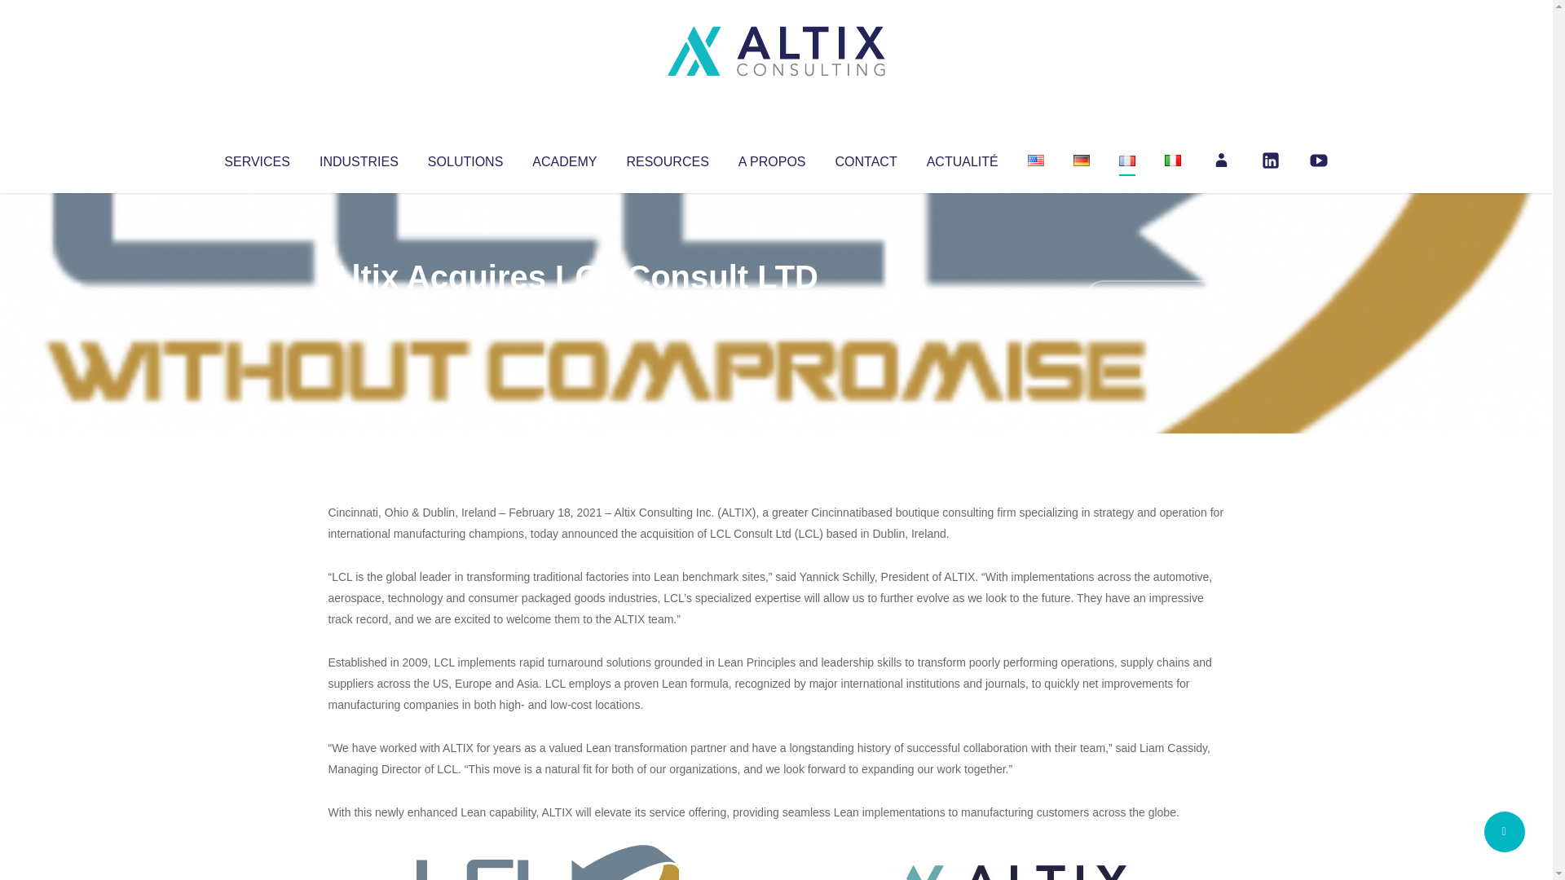 The height and width of the screenshot is (880, 1565). I want to click on Articles par Altix, so click(359, 310).